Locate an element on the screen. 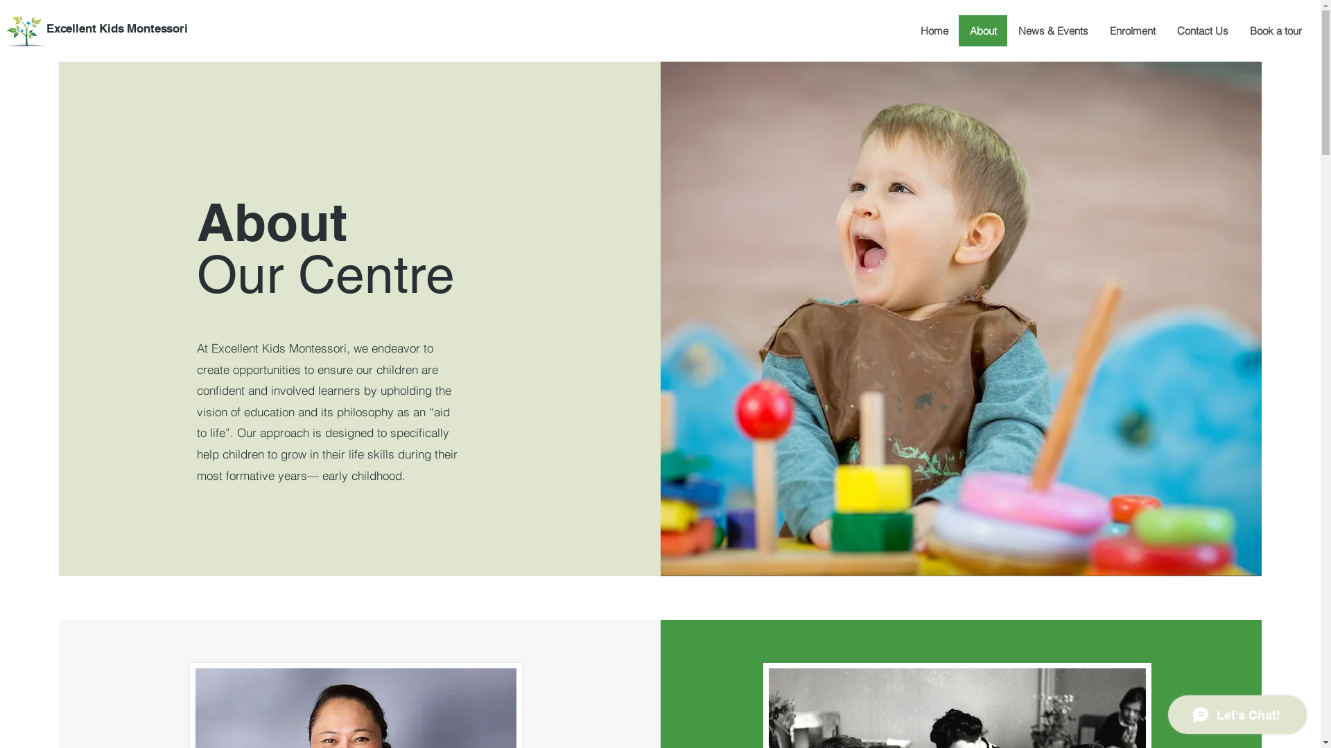 This screenshot has width=1331, height=748. News & Events is located at coordinates (1053, 30).